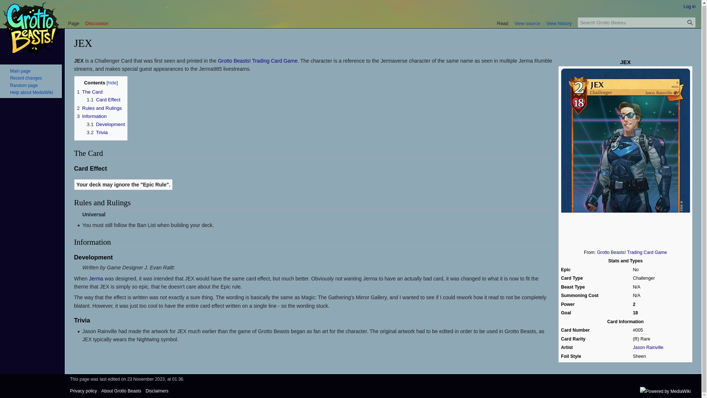 Image resolution: width=707 pixels, height=398 pixels. I want to click on Grotto Beasts! Trading Card Game, so click(632, 252).